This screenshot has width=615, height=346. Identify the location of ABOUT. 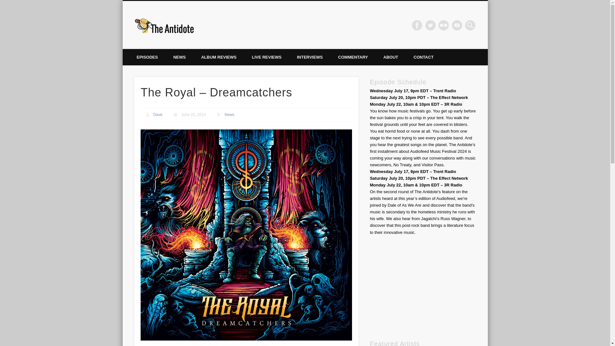
(391, 57).